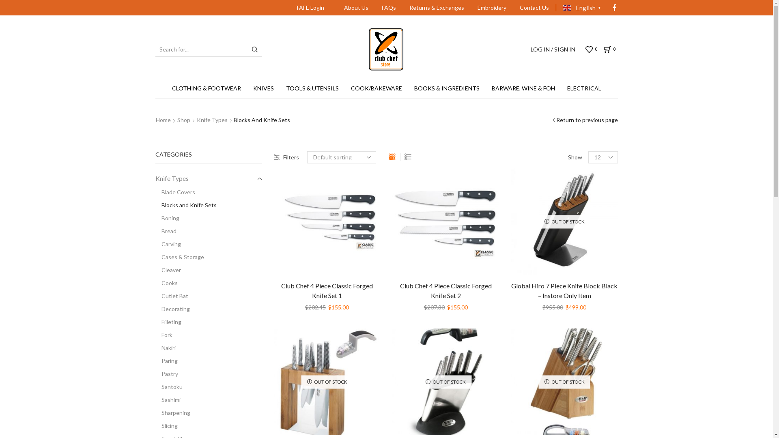 The height and width of the screenshot is (438, 779). What do you see at coordinates (445, 291) in the screenshot?
I see `Club Chef 4 Piece Classic Forged Knife Set 2` at bounding box center [445, 291].